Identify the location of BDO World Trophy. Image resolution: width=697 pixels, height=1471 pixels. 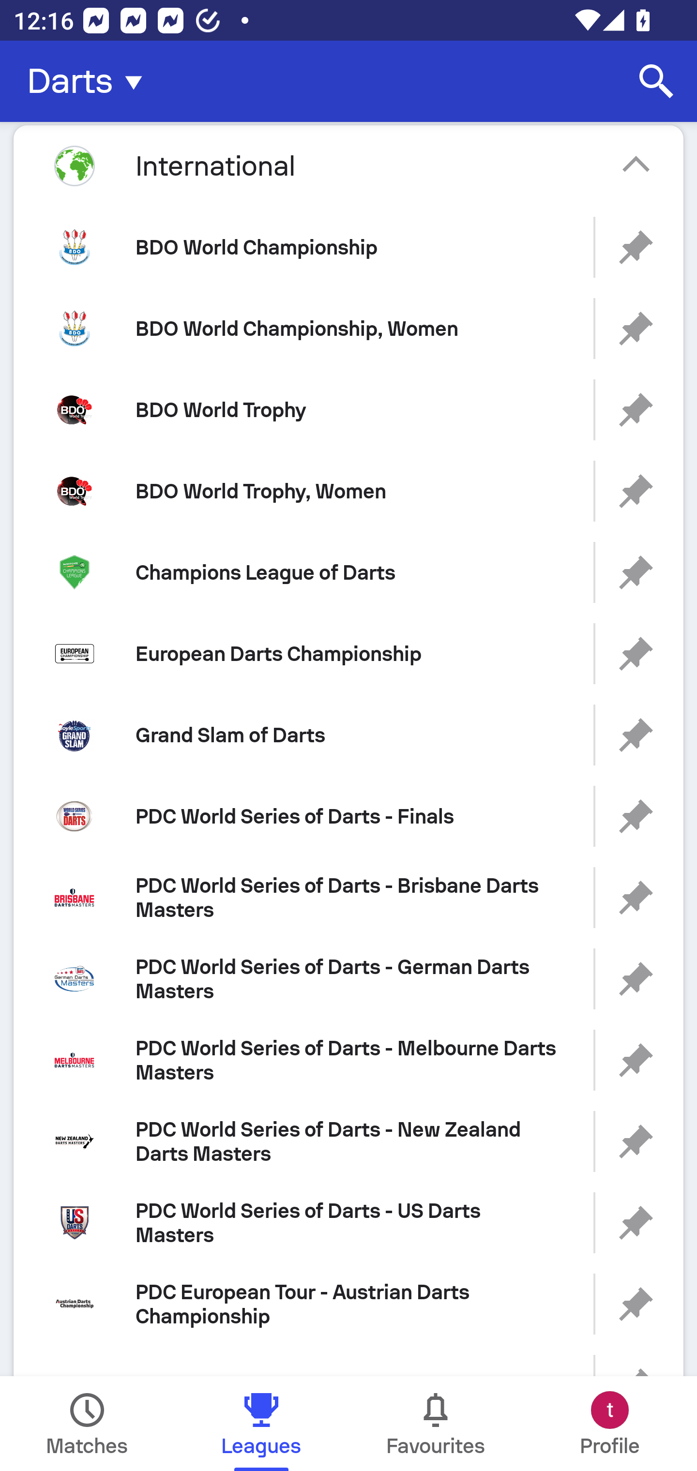
(348, 409).